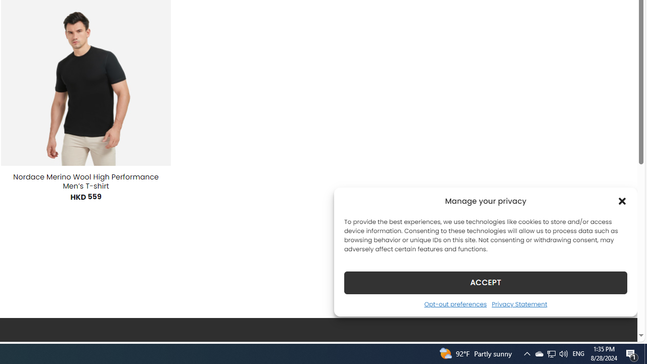 This screenshot has width=647, height=364. What do you see at coordinates (485, 282) in the screenshot?
I see `ACCEPT` at bounding box center [485, 282].